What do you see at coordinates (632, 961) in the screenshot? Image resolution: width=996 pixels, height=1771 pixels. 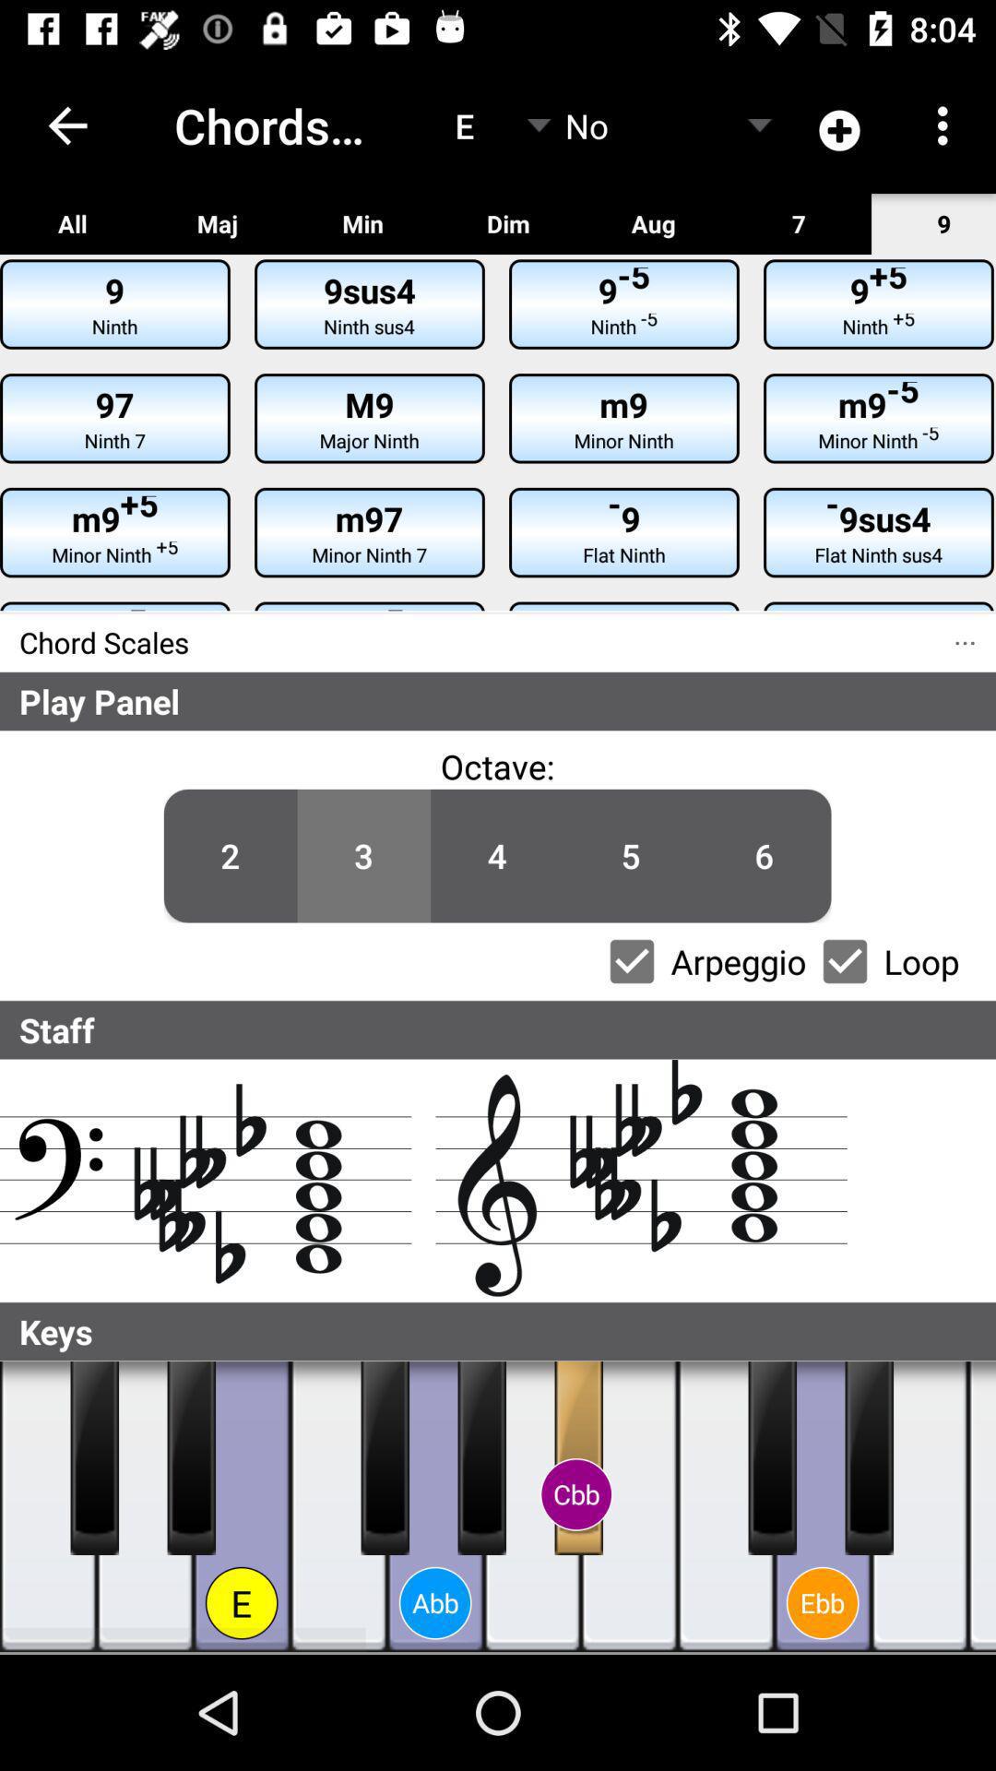 I see `arpeggio` at bounding box center [632, 961].